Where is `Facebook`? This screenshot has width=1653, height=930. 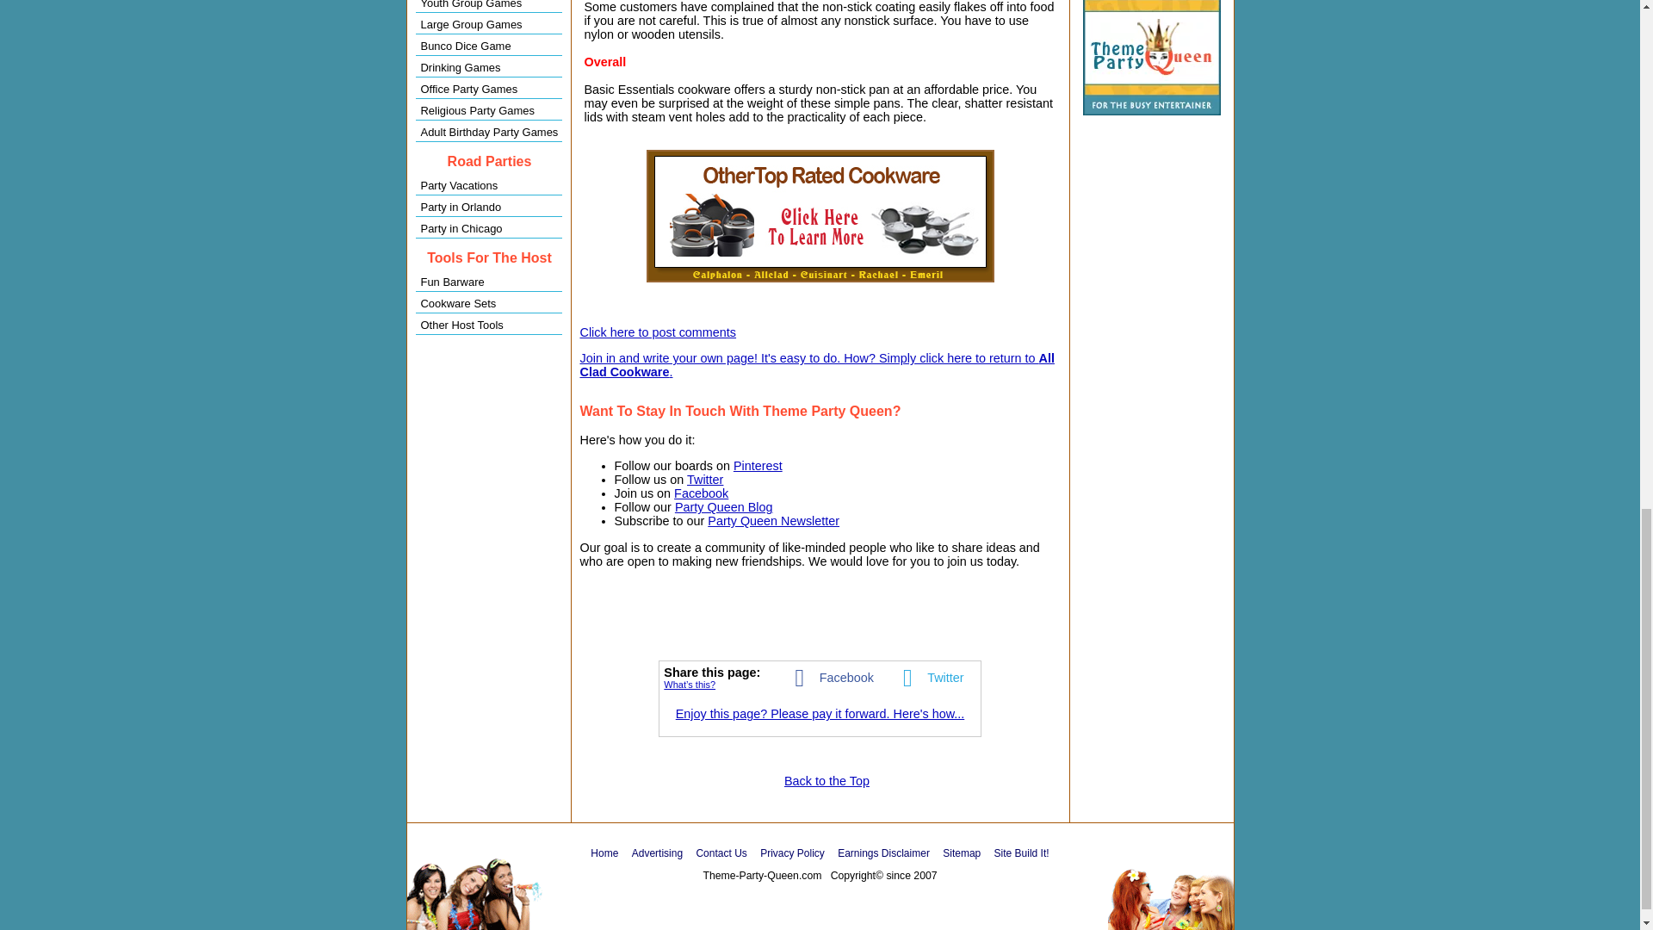 Facebook is located at coordinates (828, 676).